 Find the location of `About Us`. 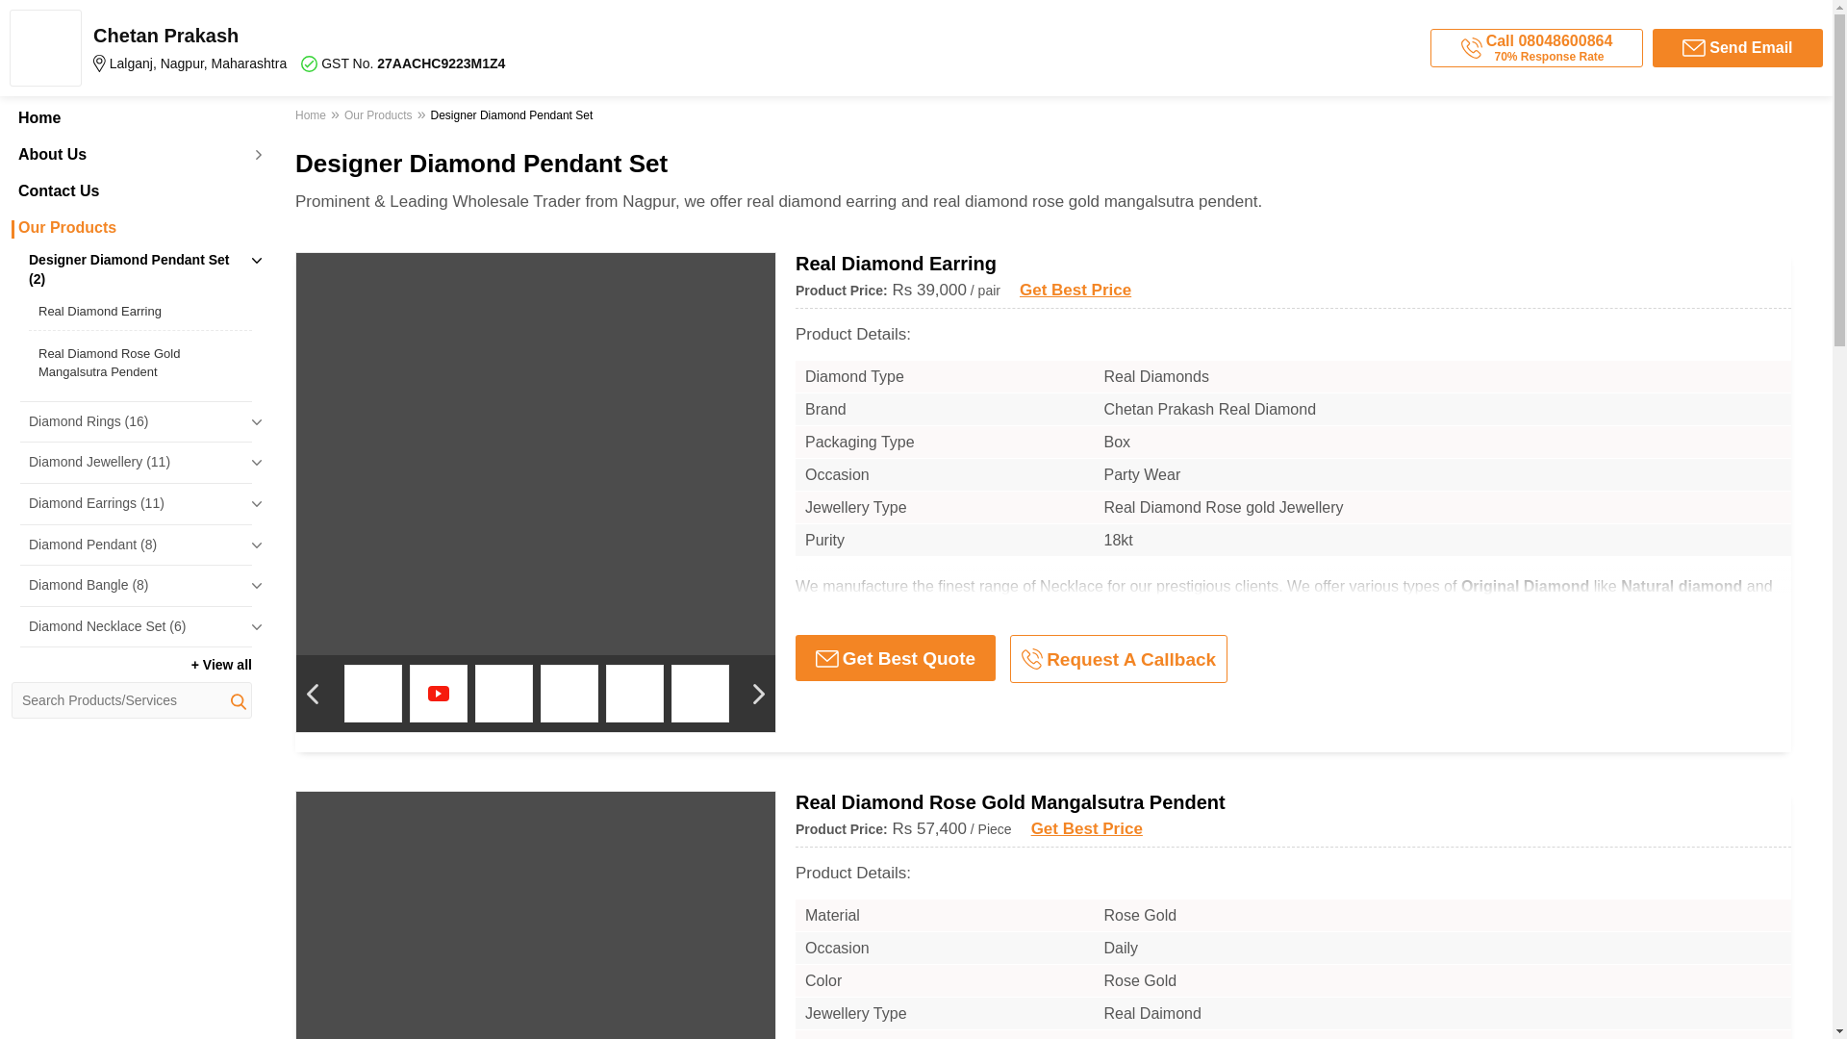

About Us is located at coordinates (131, 154).